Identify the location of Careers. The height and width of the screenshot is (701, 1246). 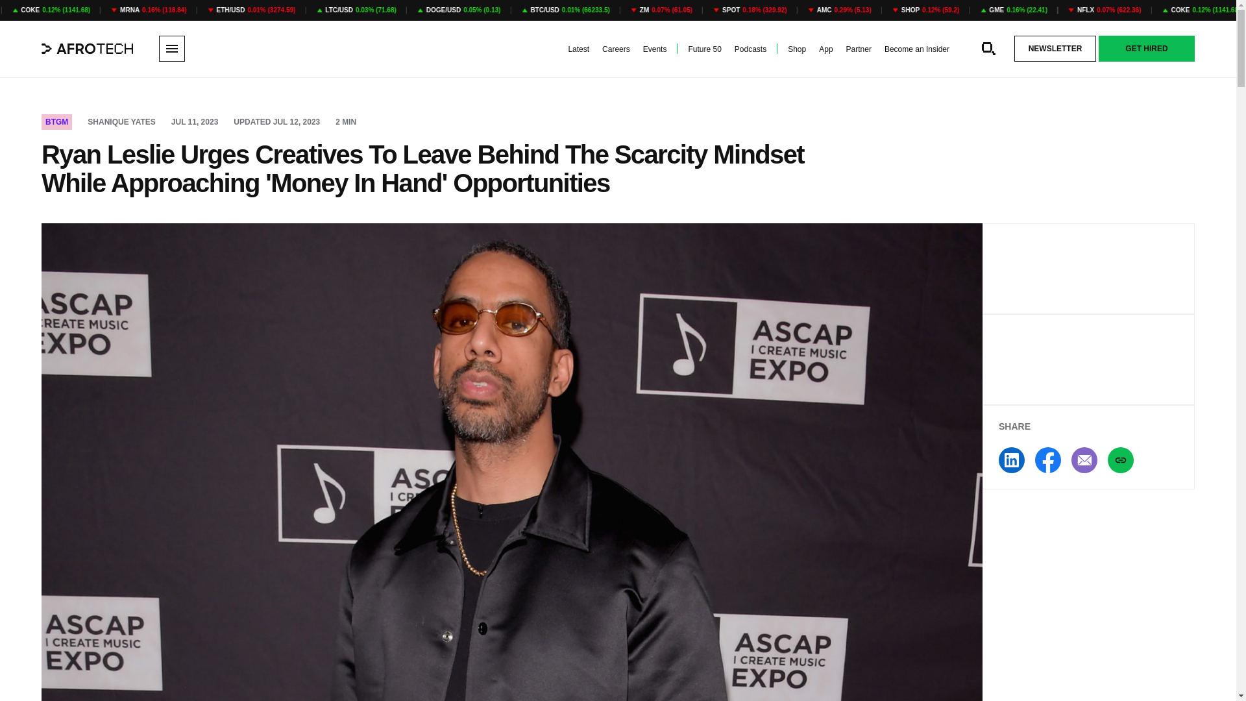
(616, 49).